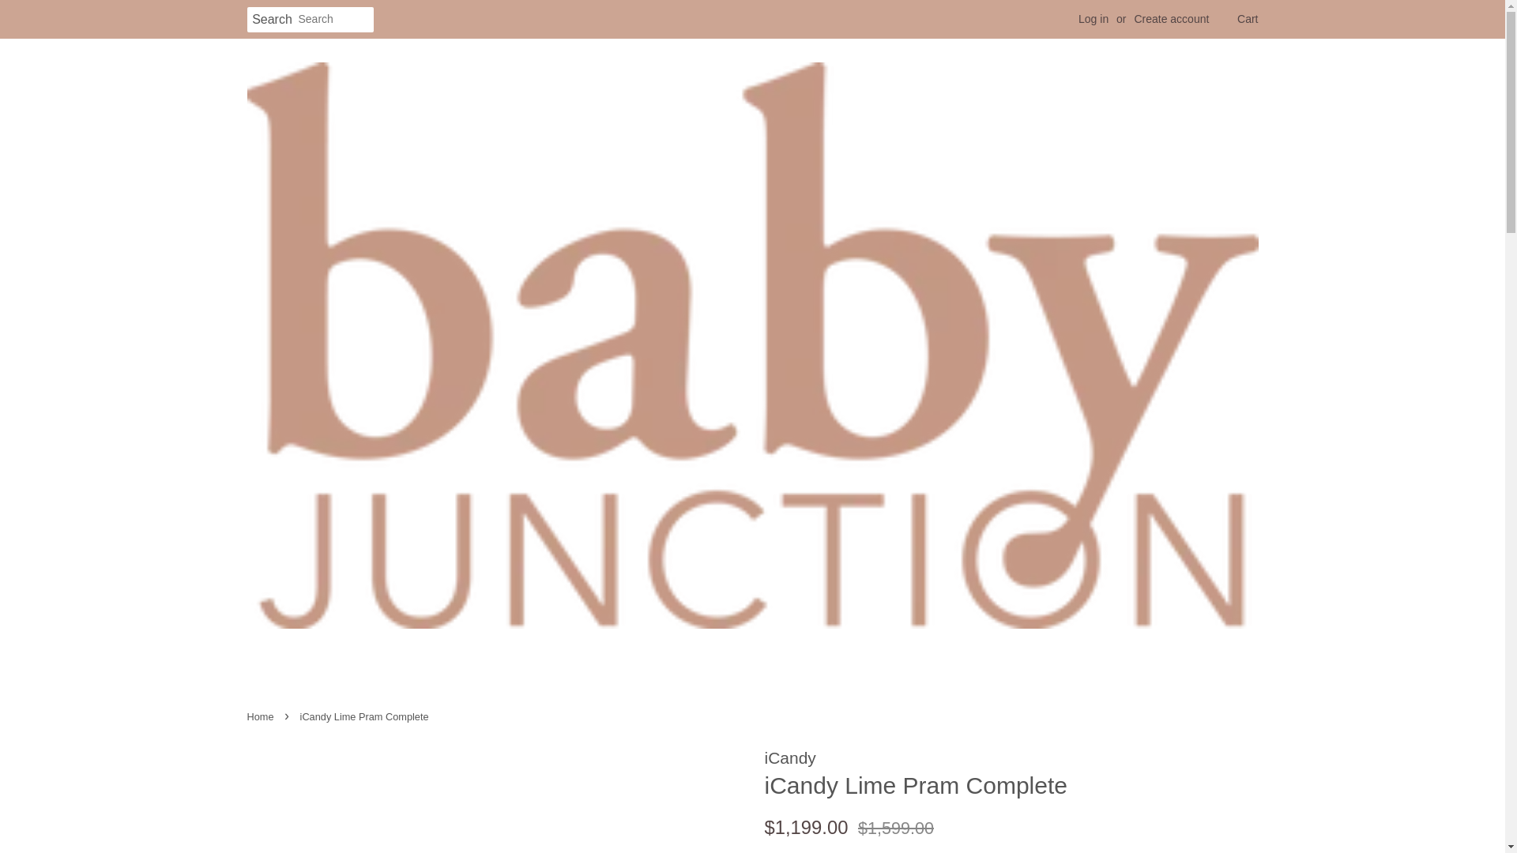 The width and height of the screenshot is (1517, 853). Describe the element at coordinates (262, 716) in the screenshot. I see `Home` at that location.